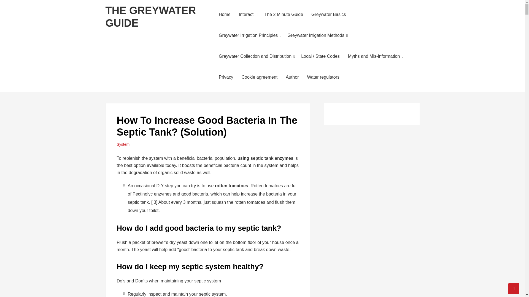 This screenshot has width=529, height=297. What do you see at coordinates (375, 56) in the screenshot?
I see `Myths and Mis-Information` at bounding box center [375, 56].